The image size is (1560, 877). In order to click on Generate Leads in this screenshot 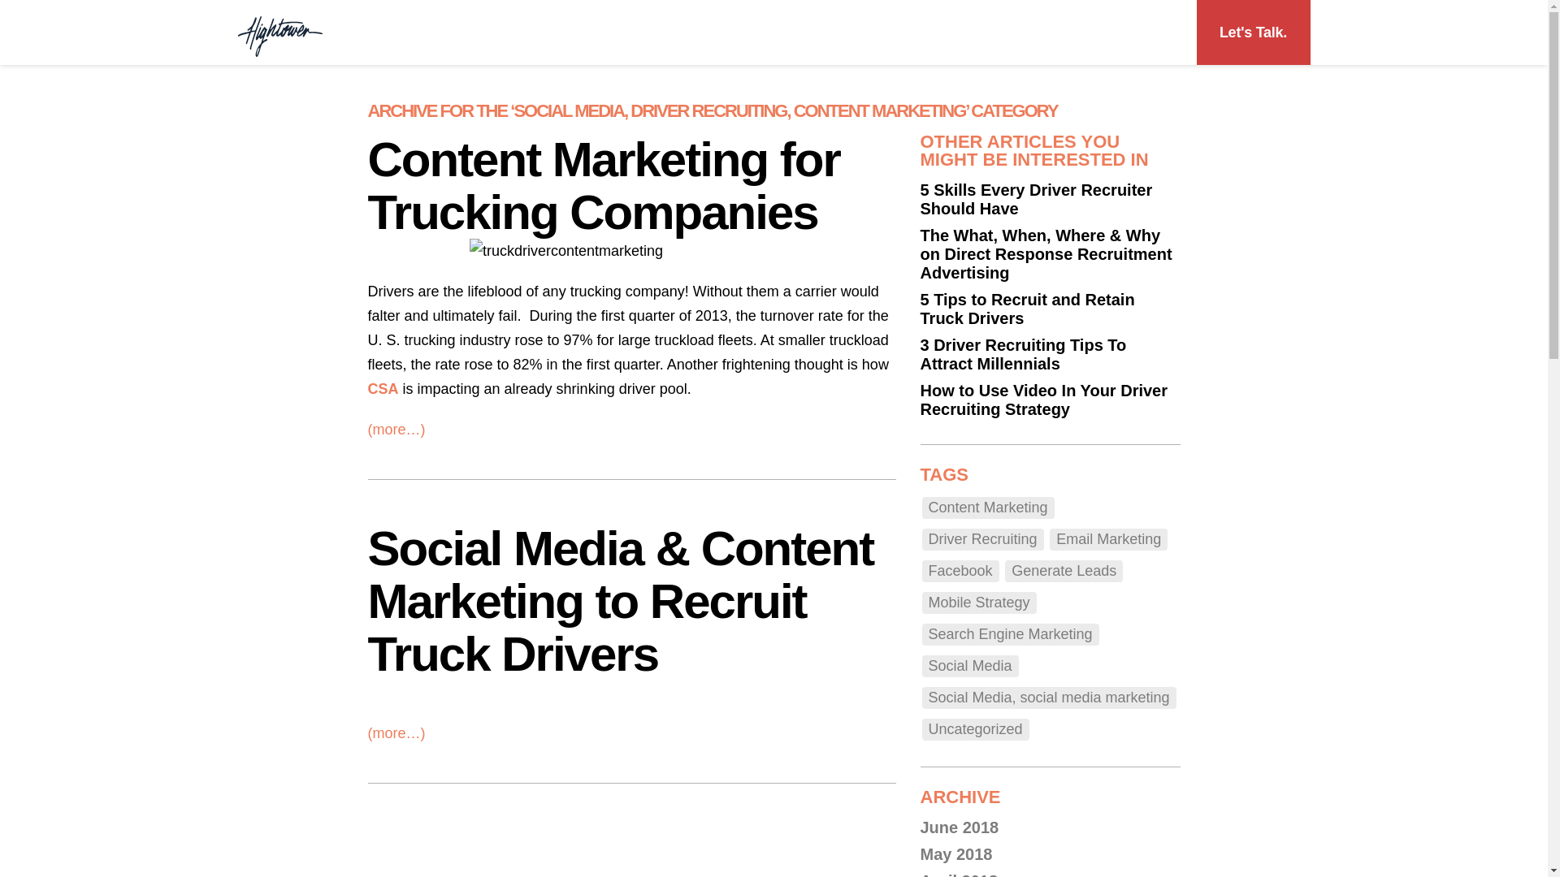, I will do `click(1064, 572)`.